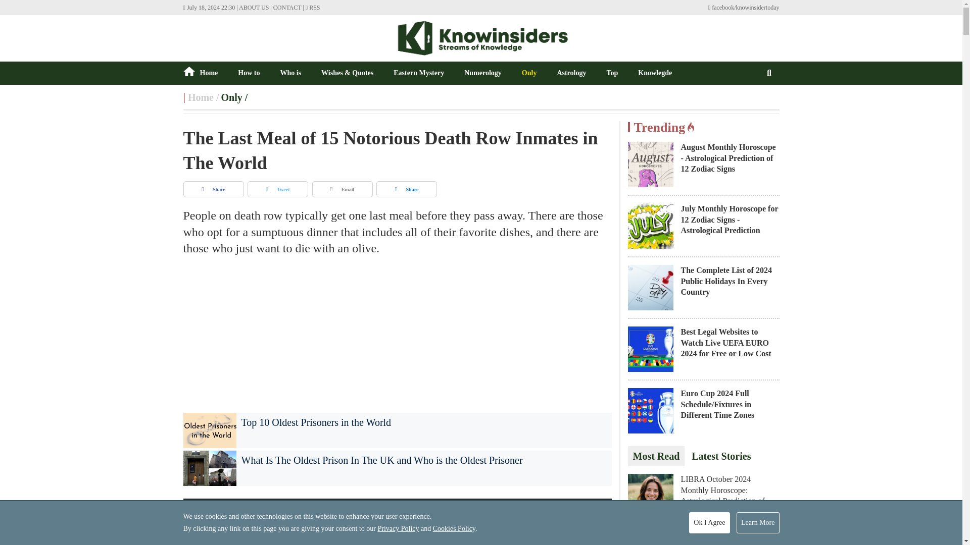 The image size is (970, 545). Describe the element at coordinates (406, 189) in the screenshot. I see `Share` at that location.